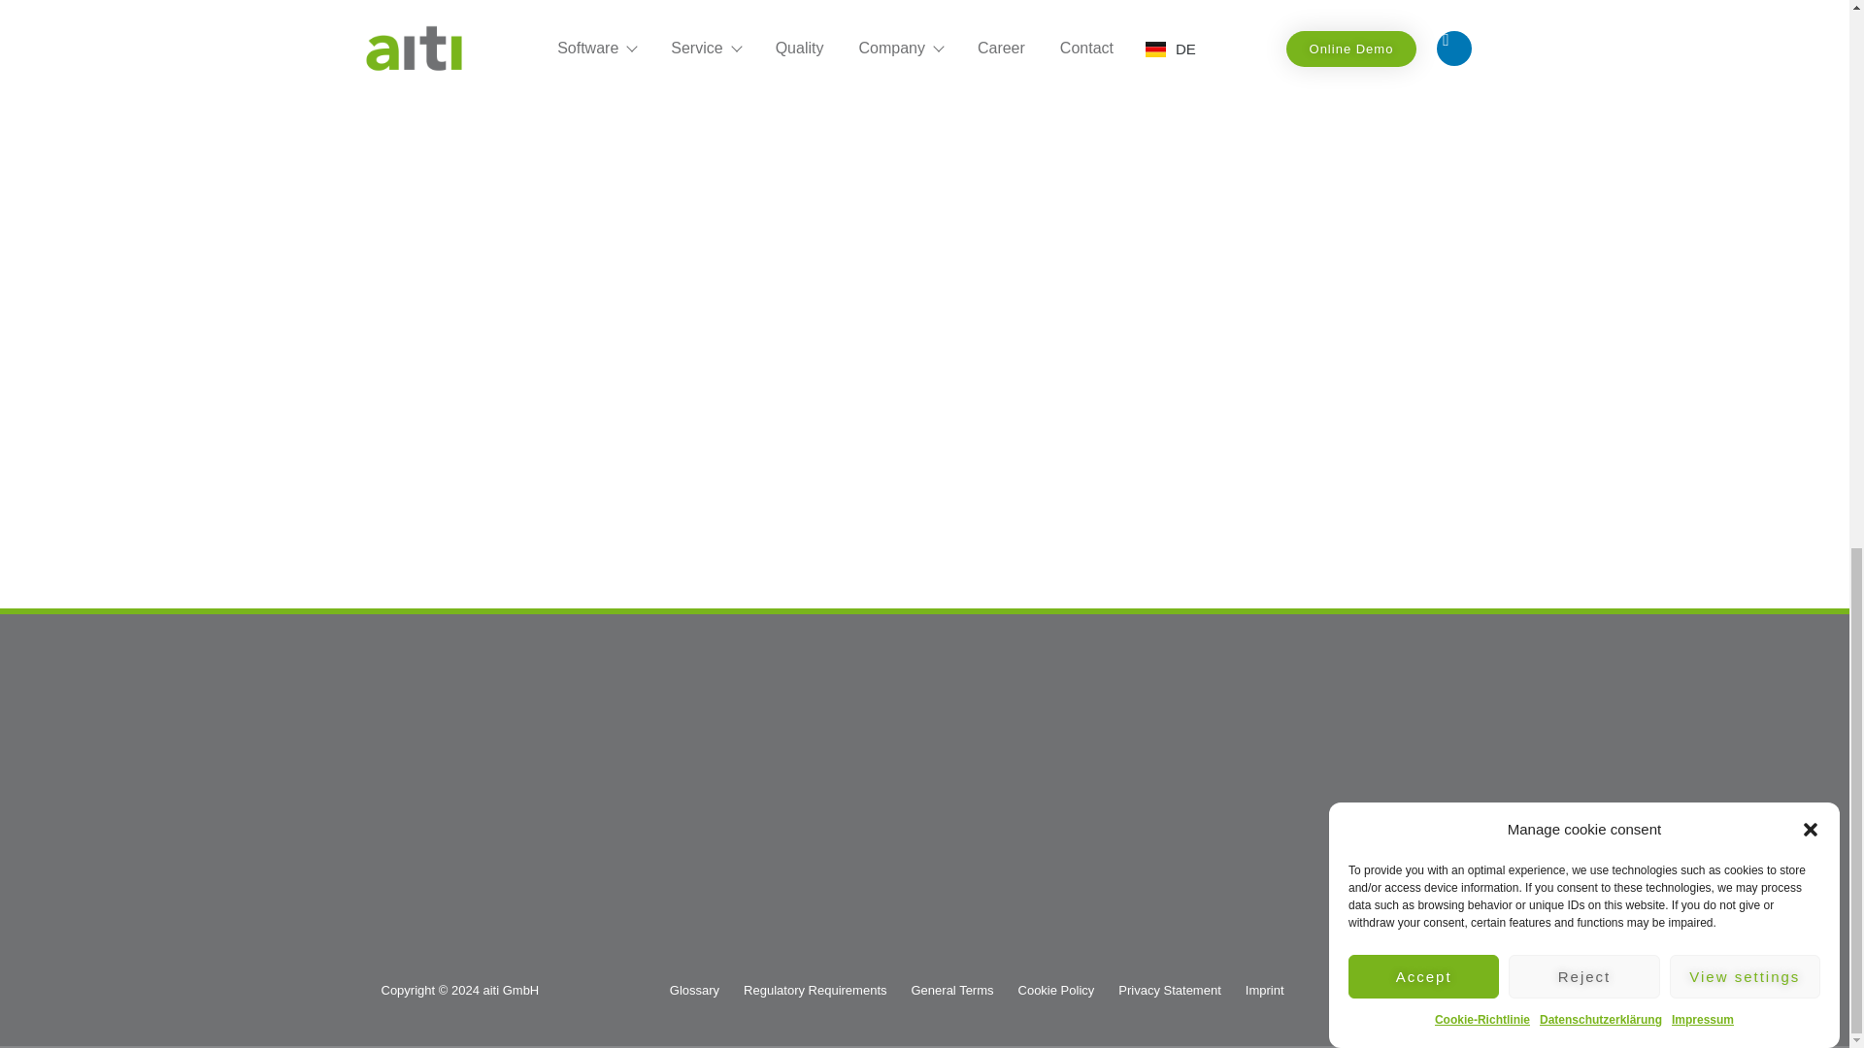 The height and width of the screenshot is (1048, 1864). I want to click on Cookie-Richtlinie, so click(1482, 121).